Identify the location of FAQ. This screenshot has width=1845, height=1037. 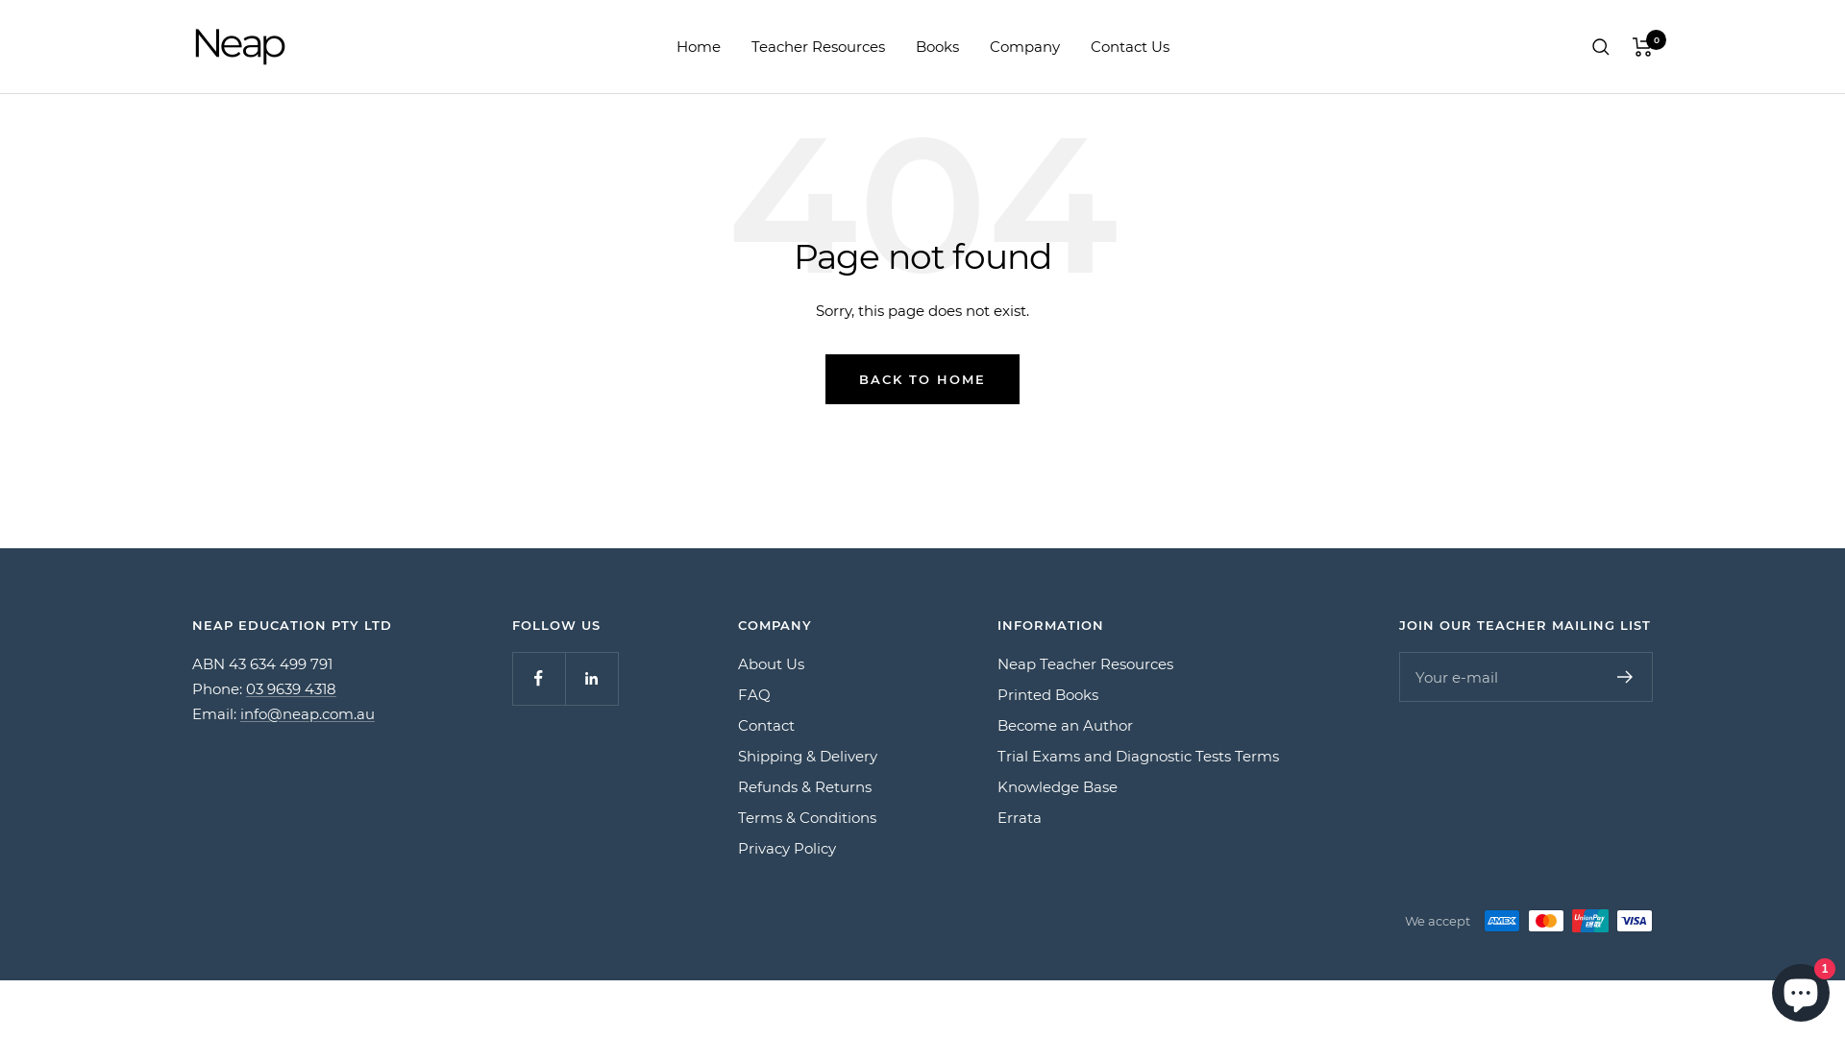
(754, 695).